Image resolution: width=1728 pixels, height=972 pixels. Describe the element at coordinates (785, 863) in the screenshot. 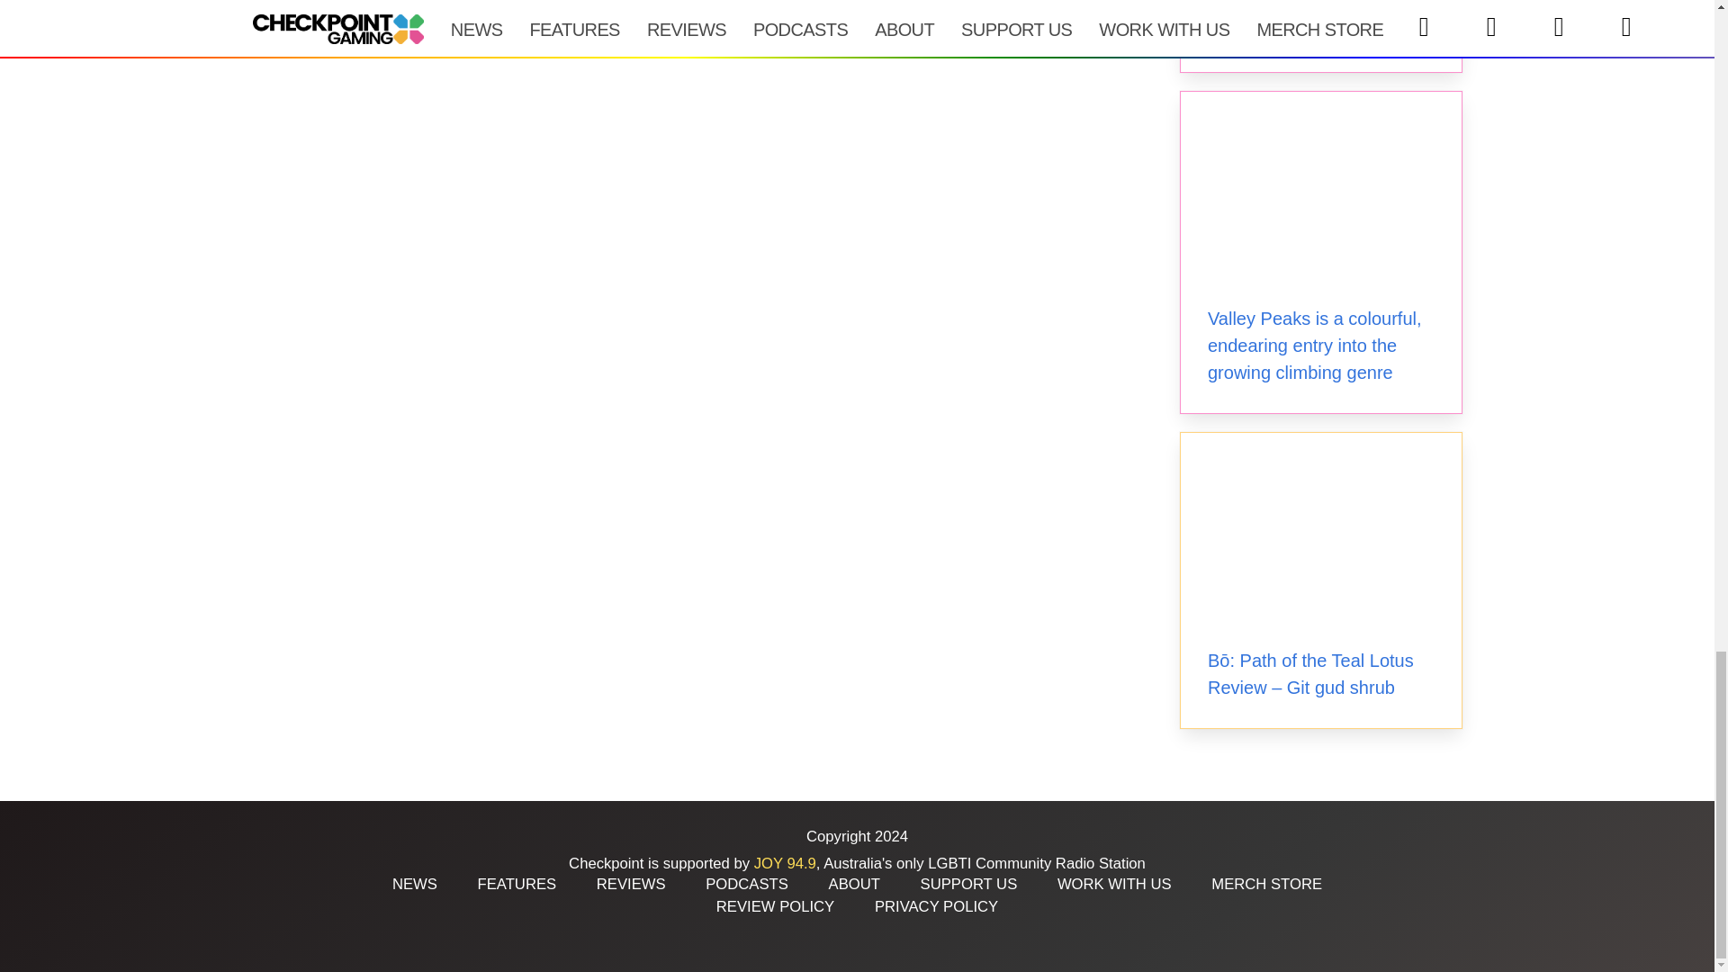

I see `JOY 94.9` at that location.